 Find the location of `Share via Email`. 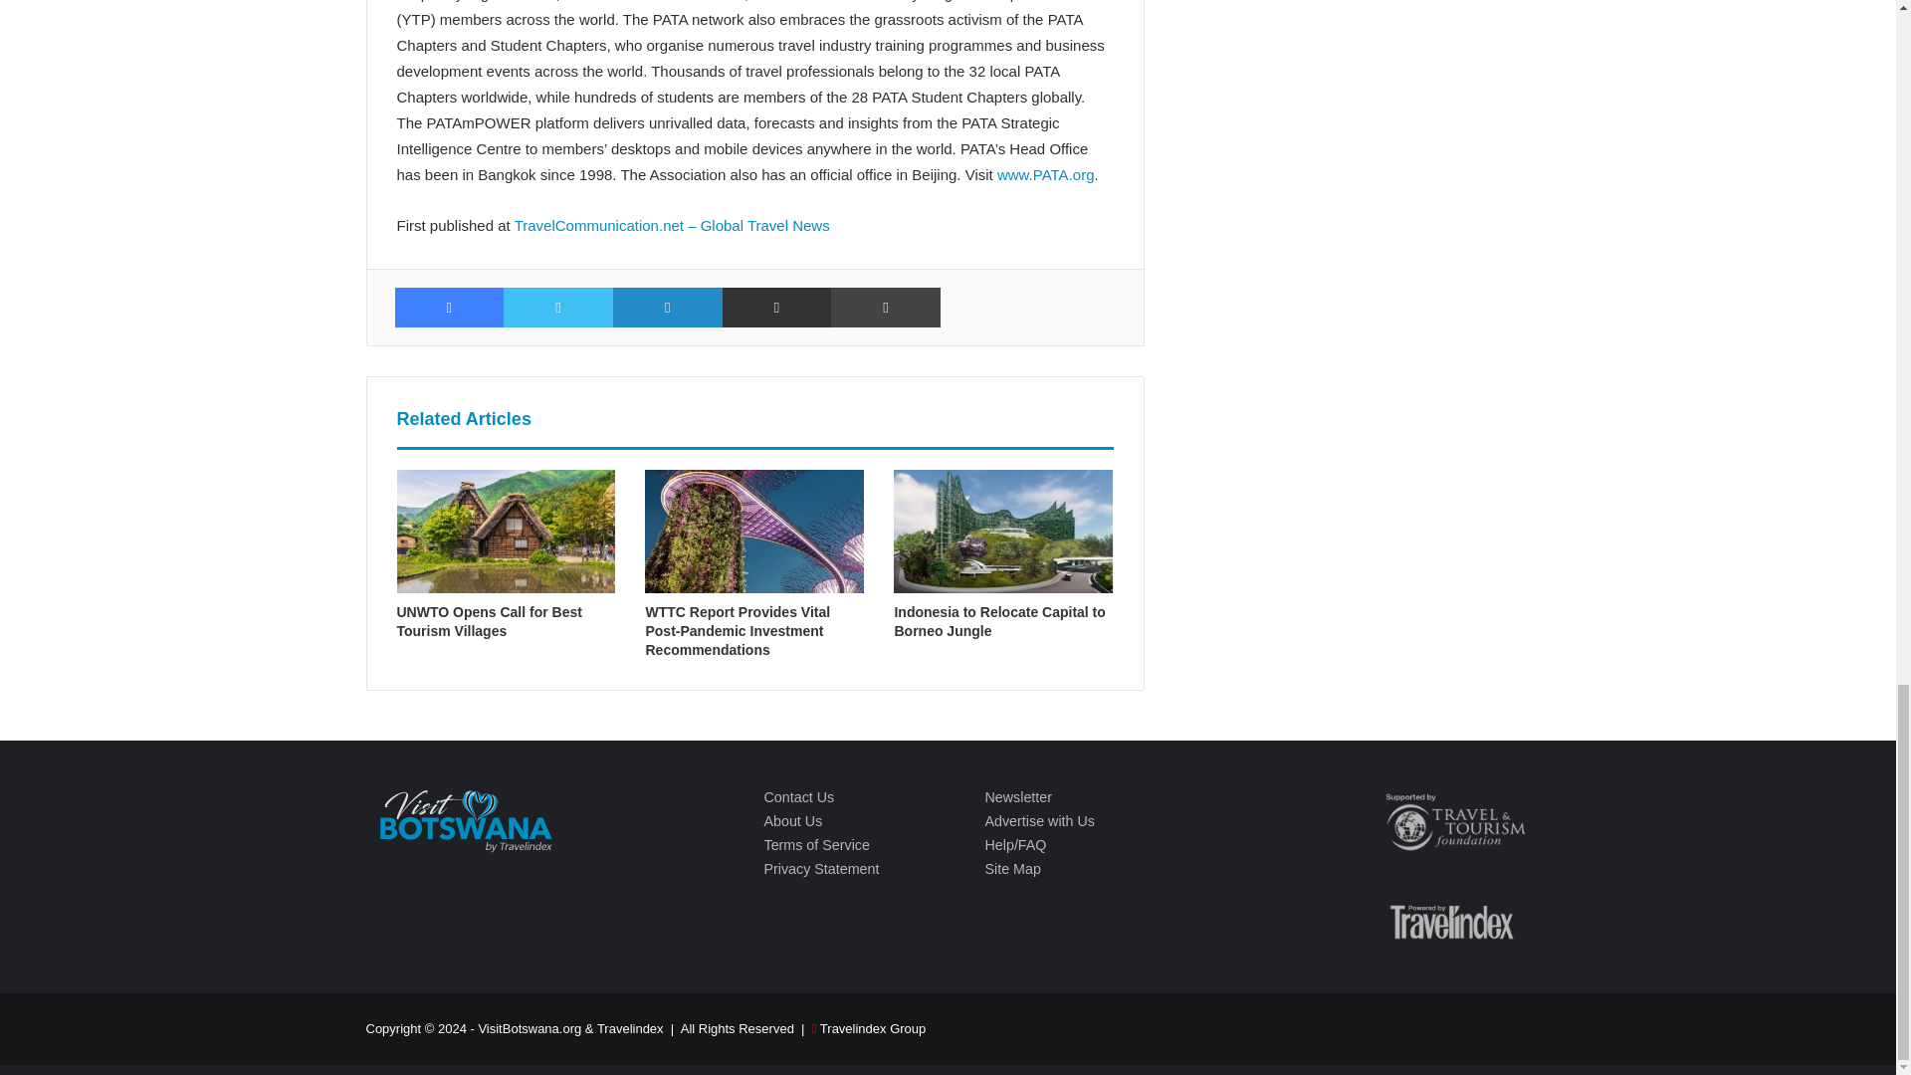

Share via Email is located at coordinates (776, 308).